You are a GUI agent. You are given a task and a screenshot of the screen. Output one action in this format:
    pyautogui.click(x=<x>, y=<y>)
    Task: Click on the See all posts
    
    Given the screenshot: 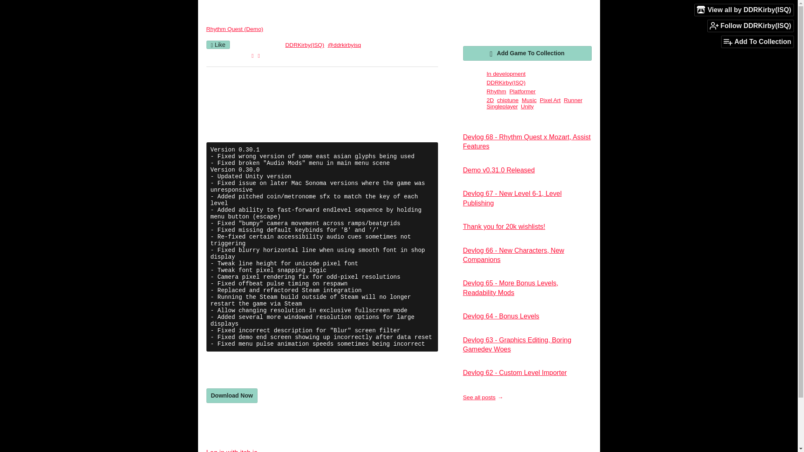 What is the action you would take?
    pyautogui.click(x=483, y=397)
    